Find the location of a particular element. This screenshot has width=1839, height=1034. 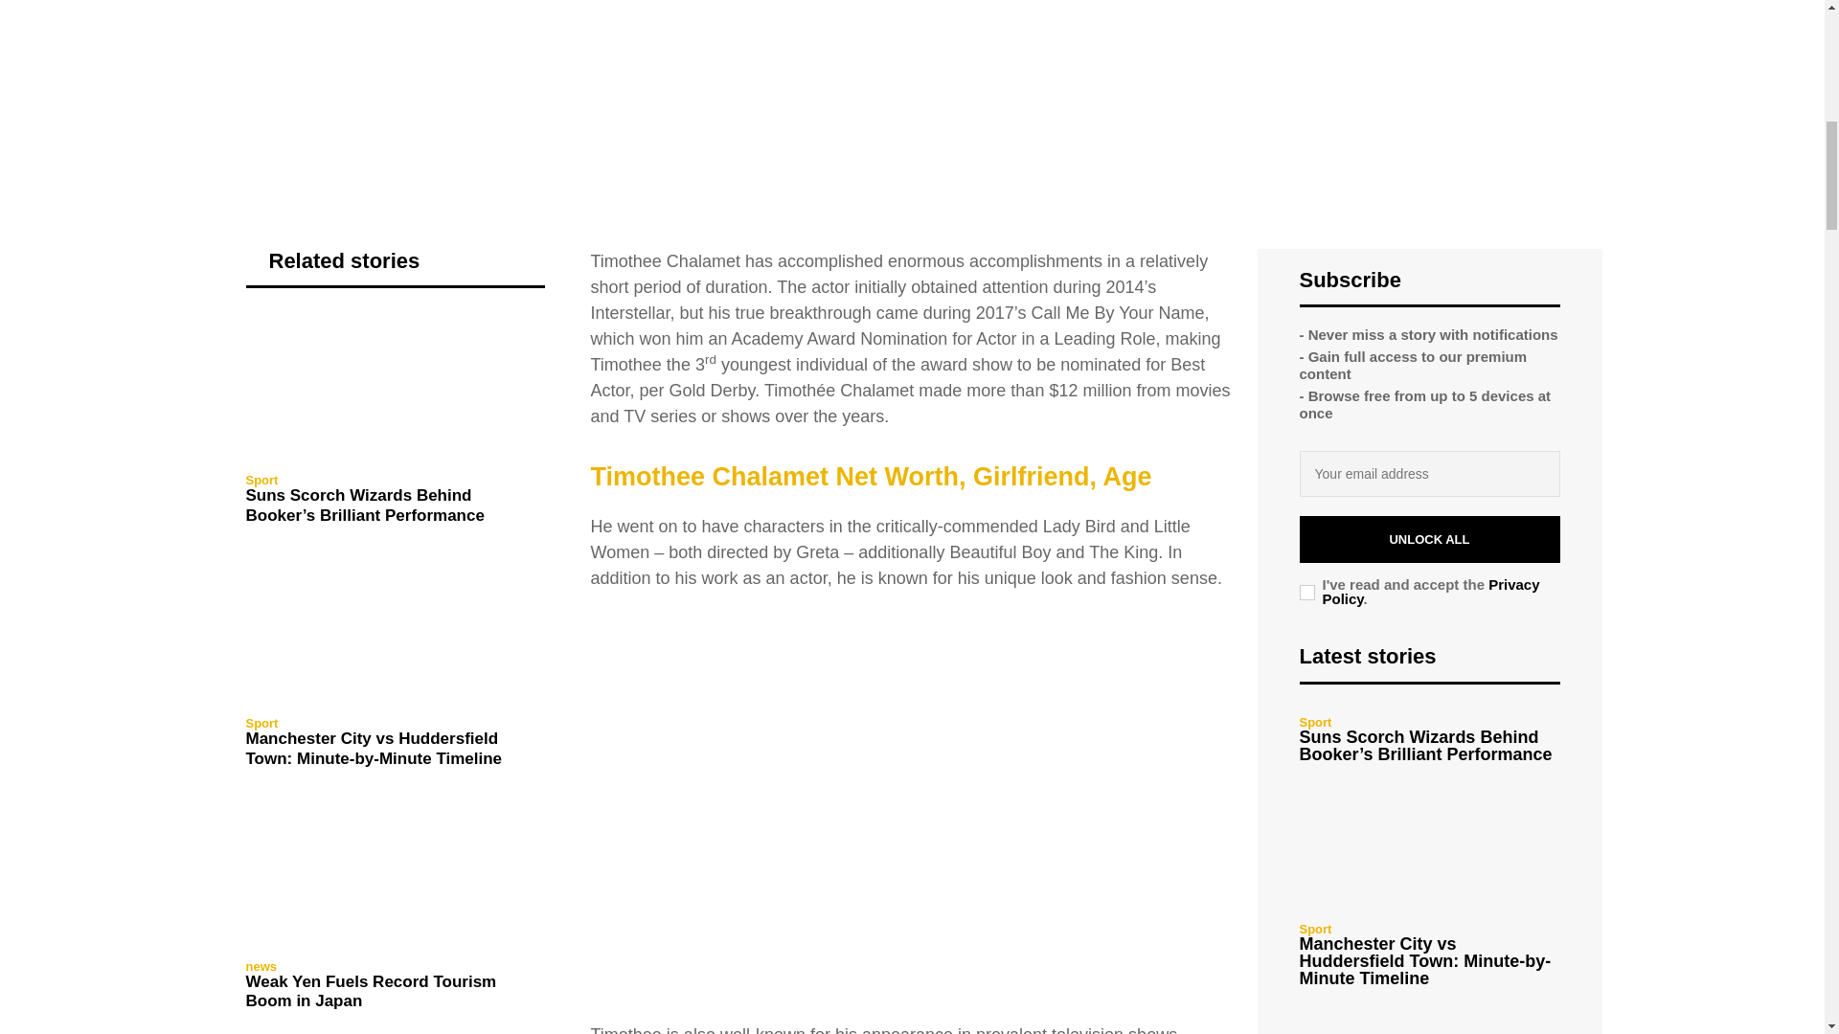

Sport is located at coordinates (261, 479).